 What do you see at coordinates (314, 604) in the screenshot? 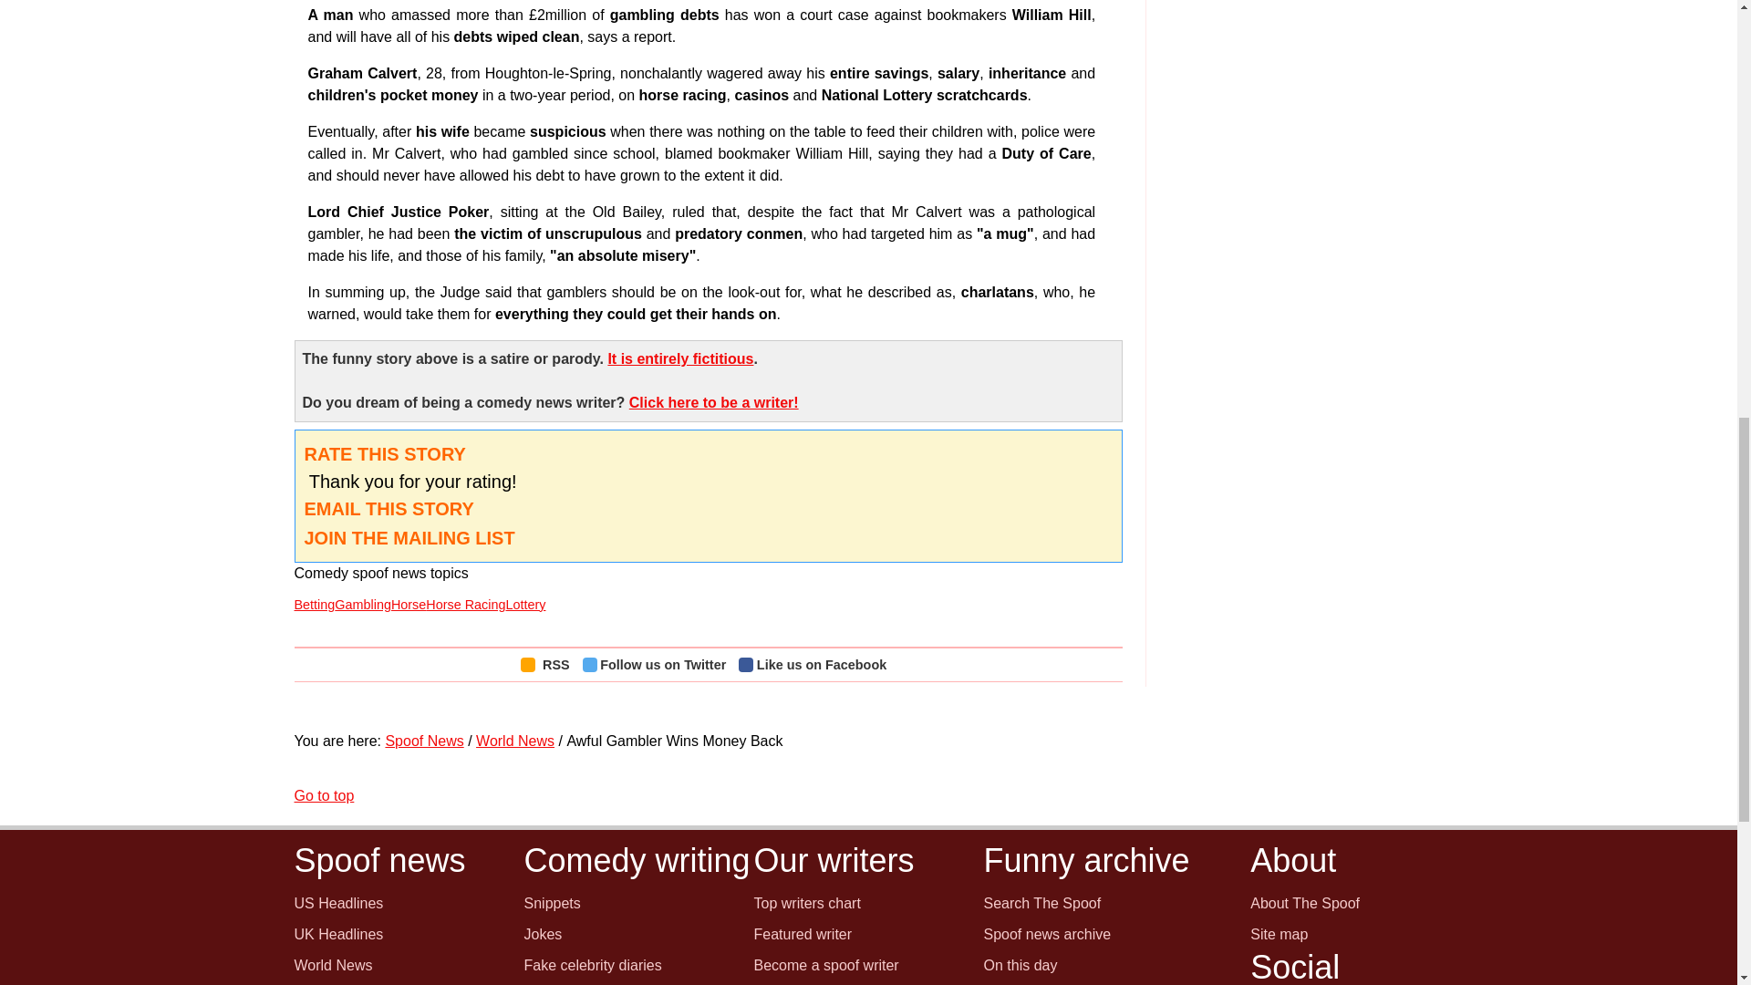
I see `Betting` at bounding box center [314, 604].